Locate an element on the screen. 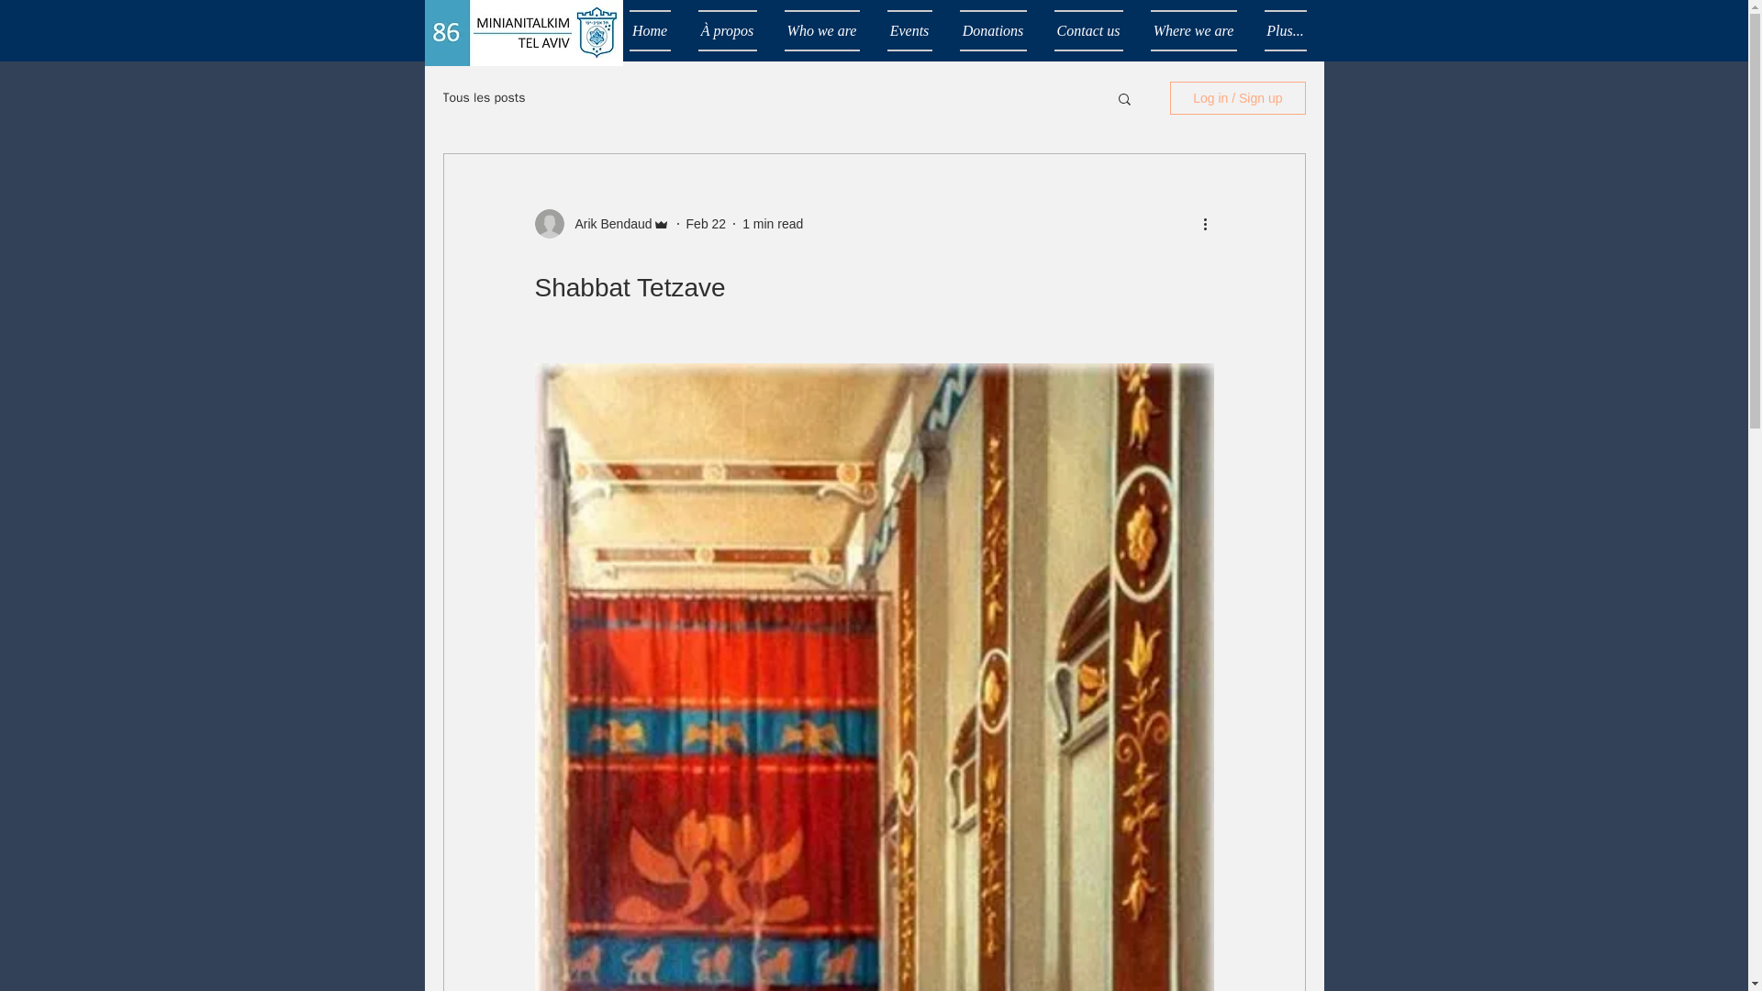 The image size is (1762, 991). Feb 22 is located at coordinates (707, 224).